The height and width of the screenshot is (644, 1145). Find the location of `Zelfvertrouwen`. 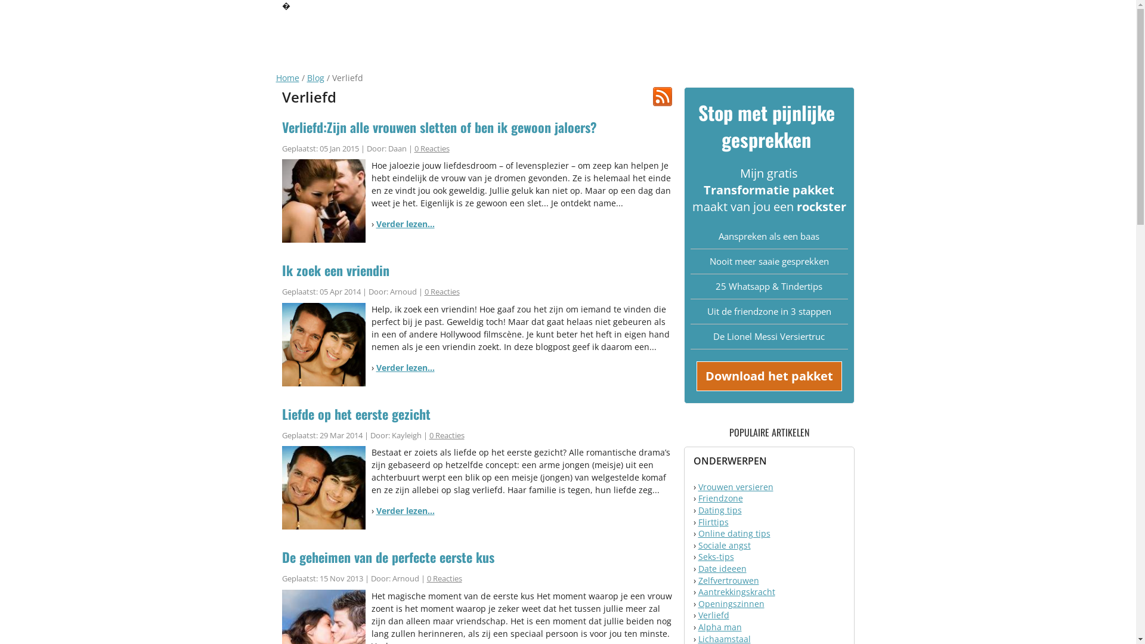

Zelfvertrouwen is located at coordinates (728, 581).